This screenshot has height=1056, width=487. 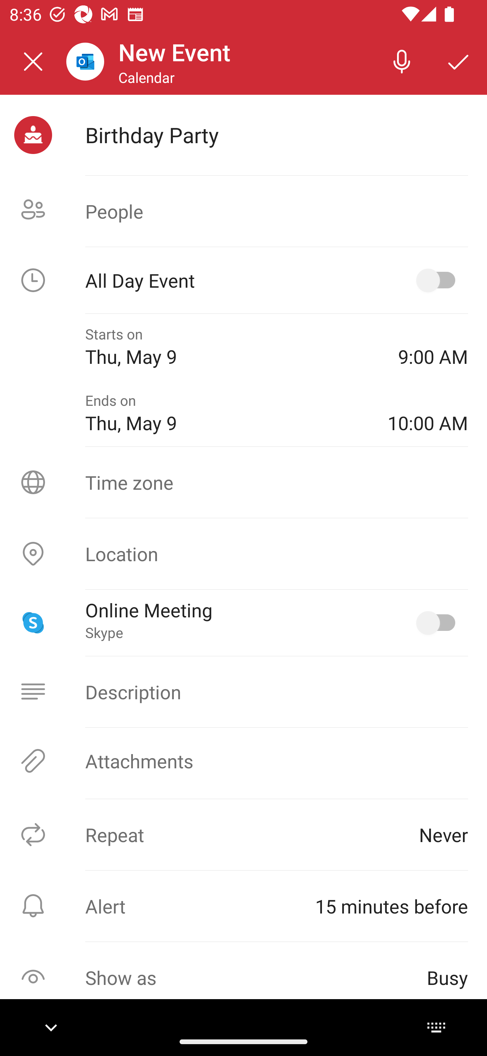 I want to click on Show as Busy, so click(x=243, y=977).